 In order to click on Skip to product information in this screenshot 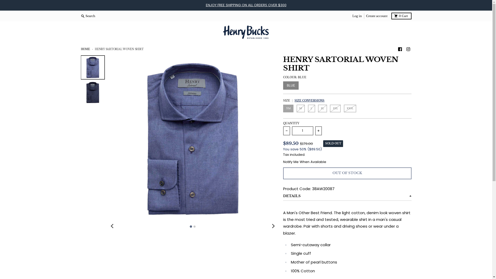, I will do `click(81, 55)`.